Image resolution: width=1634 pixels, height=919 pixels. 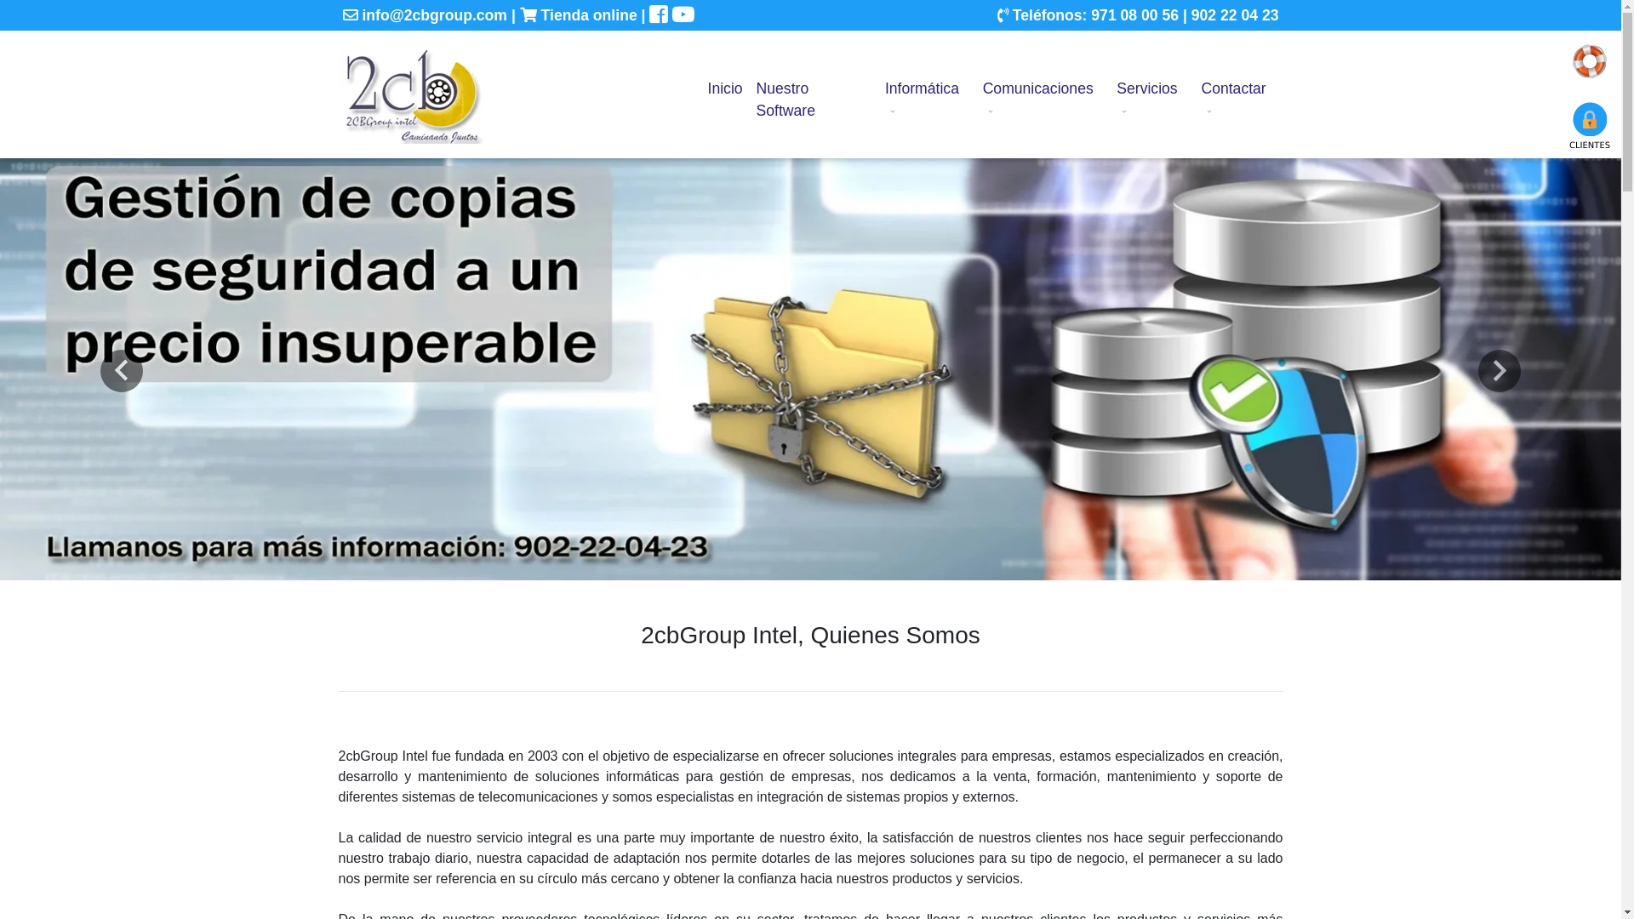 What do you see at coordinates (586, 15) in the screenshot?
I see `Tienda online |` at bounding box center [586, 15].